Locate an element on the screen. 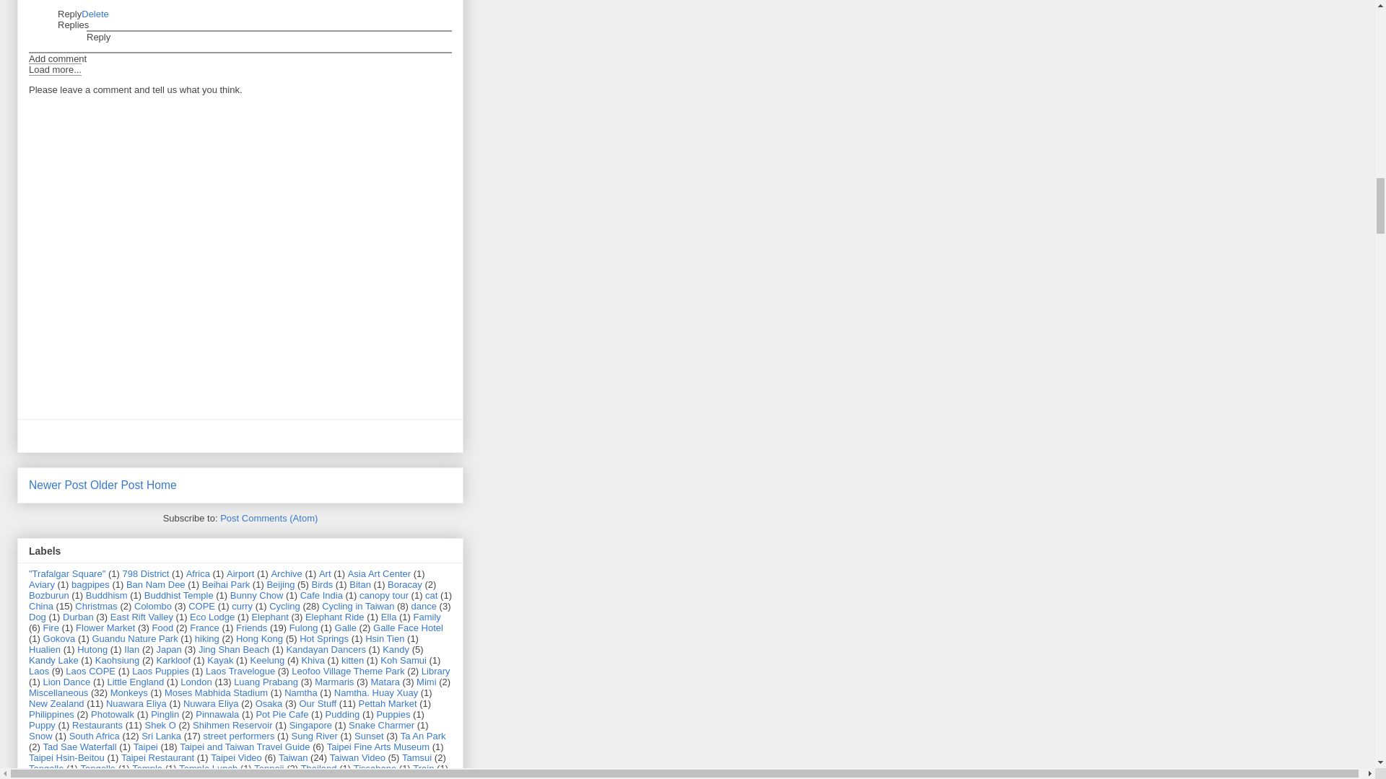 The width and height of the screenshot is (1386, 779). Newer Post is located at coordinates (58, 485).